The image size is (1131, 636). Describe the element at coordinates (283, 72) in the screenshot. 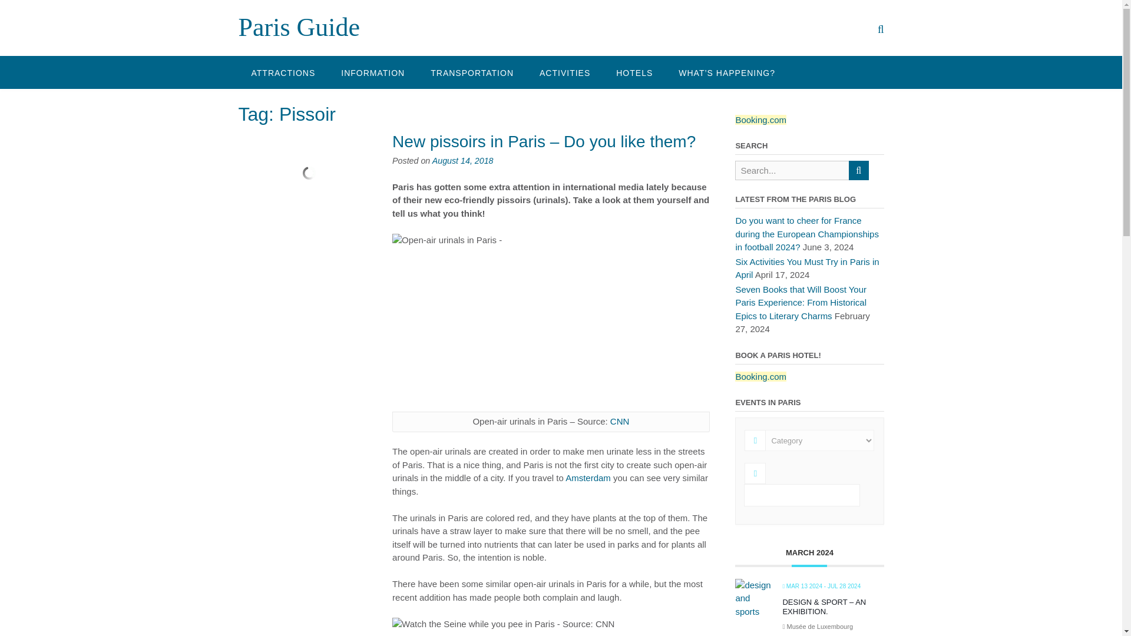

I see `ATTRACTIONS` at that location.